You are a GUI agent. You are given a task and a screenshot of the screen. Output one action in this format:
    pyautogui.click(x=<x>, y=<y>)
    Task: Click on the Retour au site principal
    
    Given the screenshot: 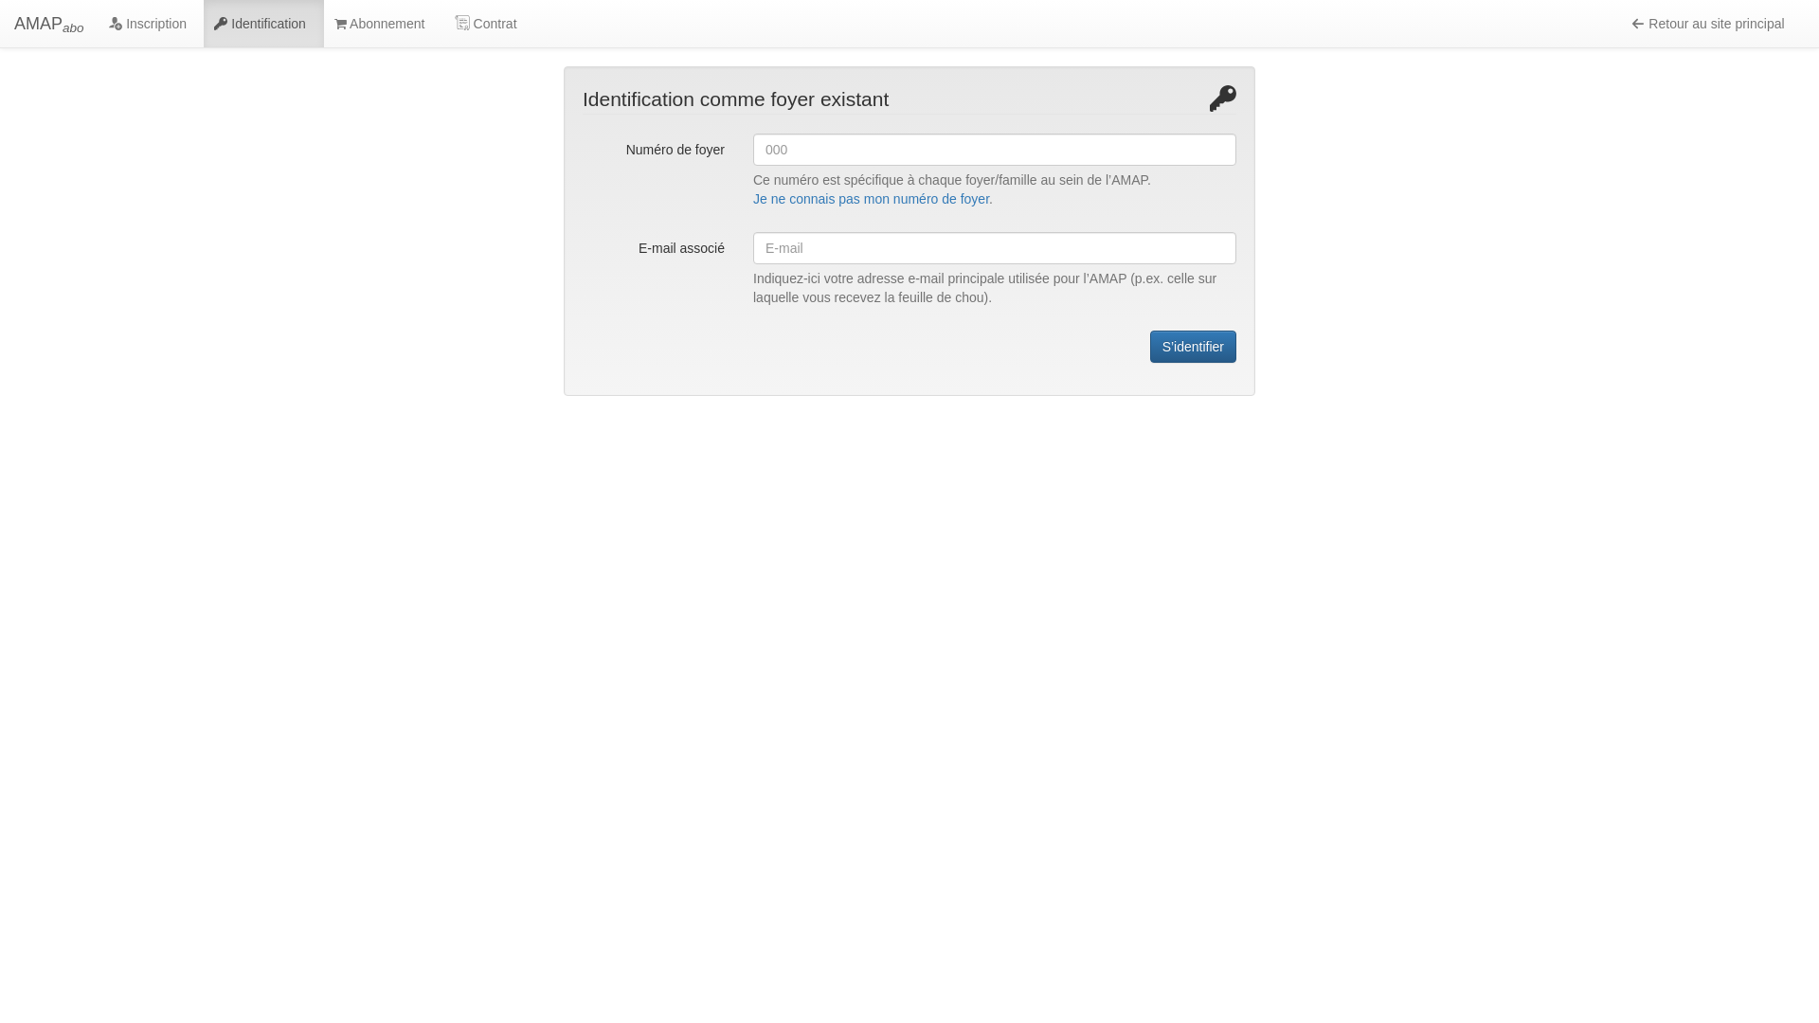 What is the action you would take?
    pyautogui.click(x=1715, y=24)
    